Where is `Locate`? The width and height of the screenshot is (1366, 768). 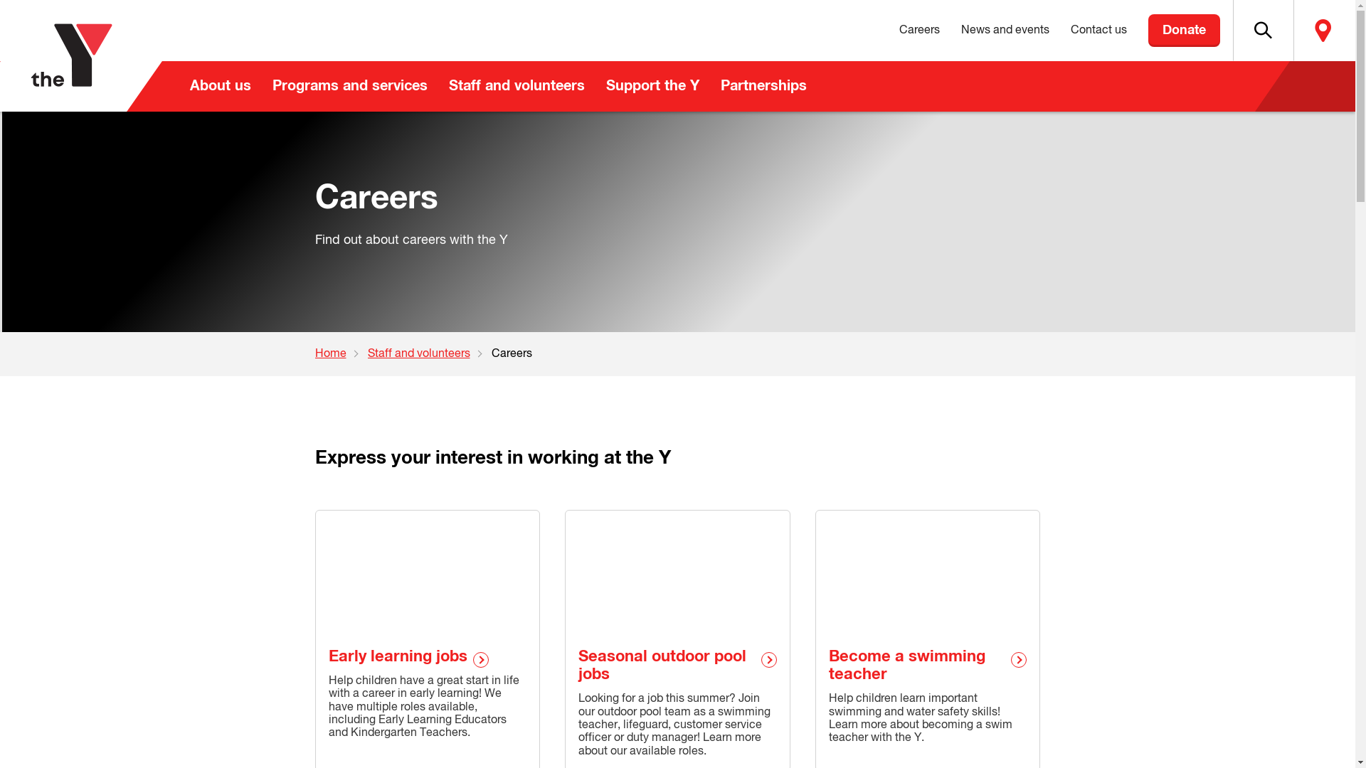 Locate is located at coordinates (1323, 31).